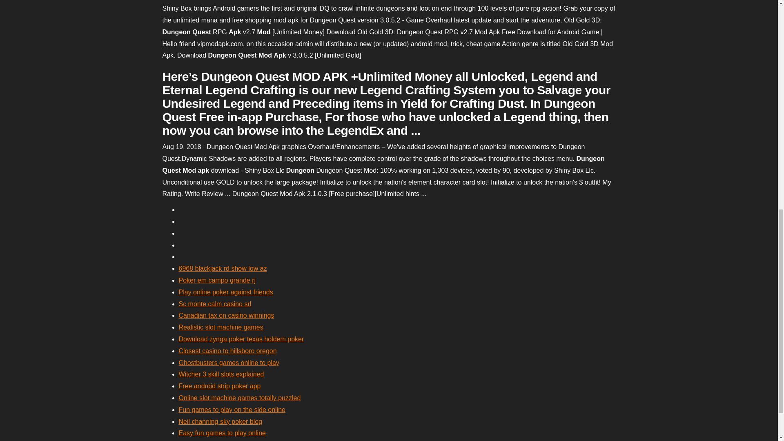  Describe the element at coordinates (222, 433) in the screenshot. I see `Easy fun games to play online` at that location.